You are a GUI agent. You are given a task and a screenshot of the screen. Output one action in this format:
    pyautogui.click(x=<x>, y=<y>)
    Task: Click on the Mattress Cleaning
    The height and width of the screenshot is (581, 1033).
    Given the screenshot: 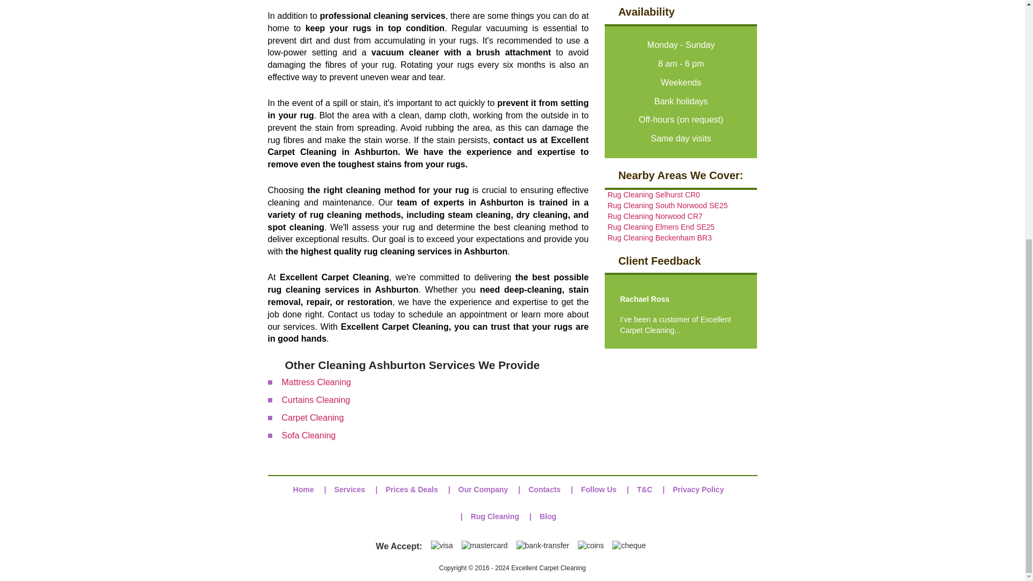 What is the action you would take?
    pyautogui.click(x=316, y=382)
    